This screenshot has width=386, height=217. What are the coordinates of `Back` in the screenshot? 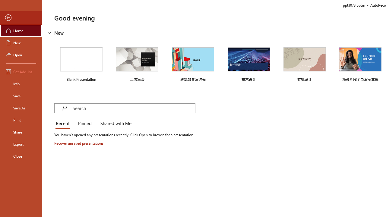 It's located at (21, 18).